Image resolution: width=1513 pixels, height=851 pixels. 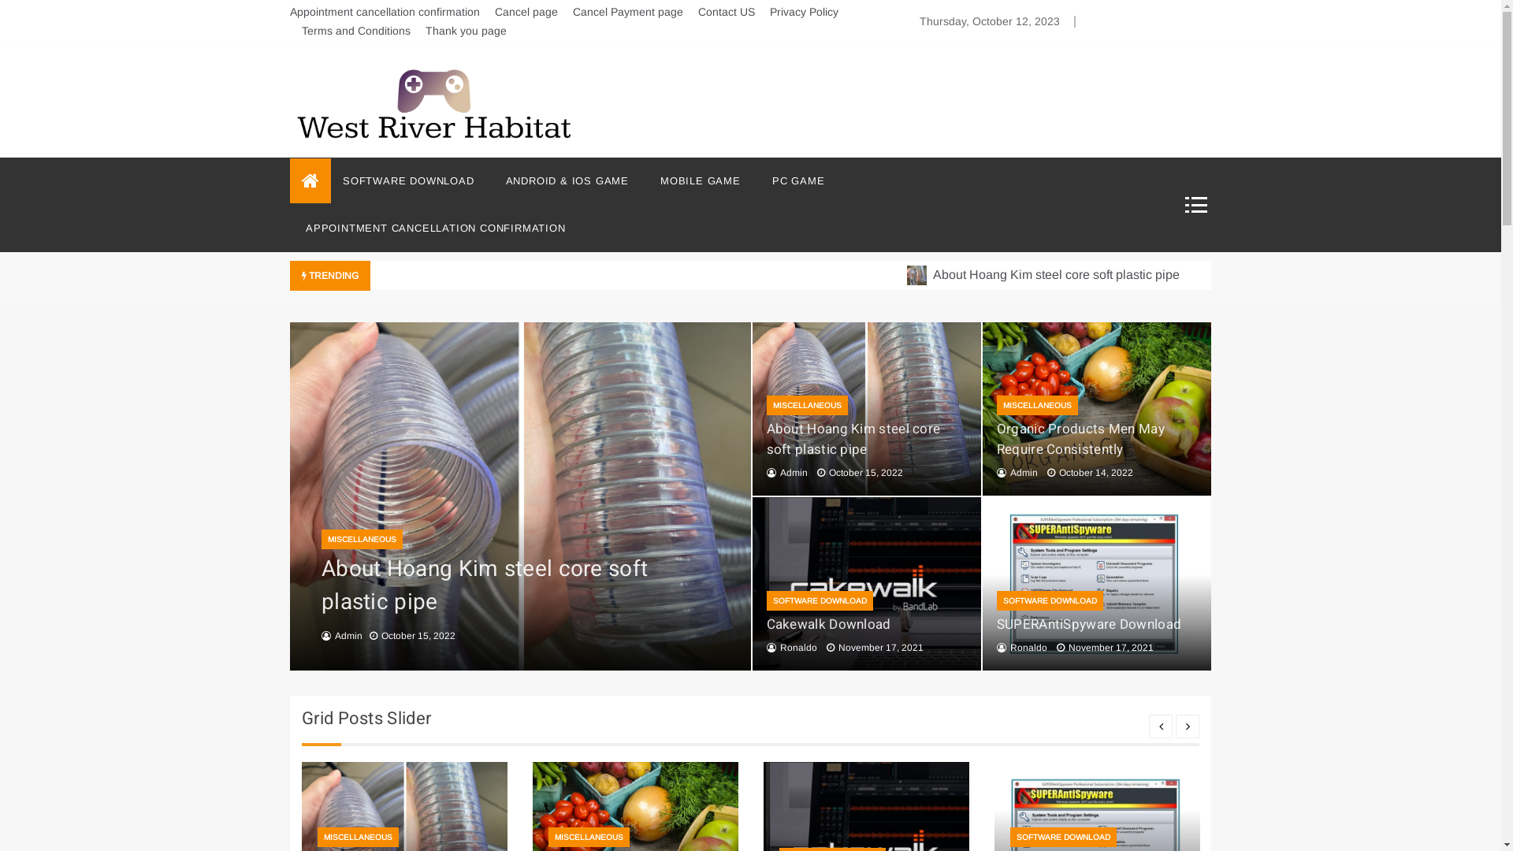 I want to click on Organic Products Men May Require Consistently, so click(x=1081, y=440).